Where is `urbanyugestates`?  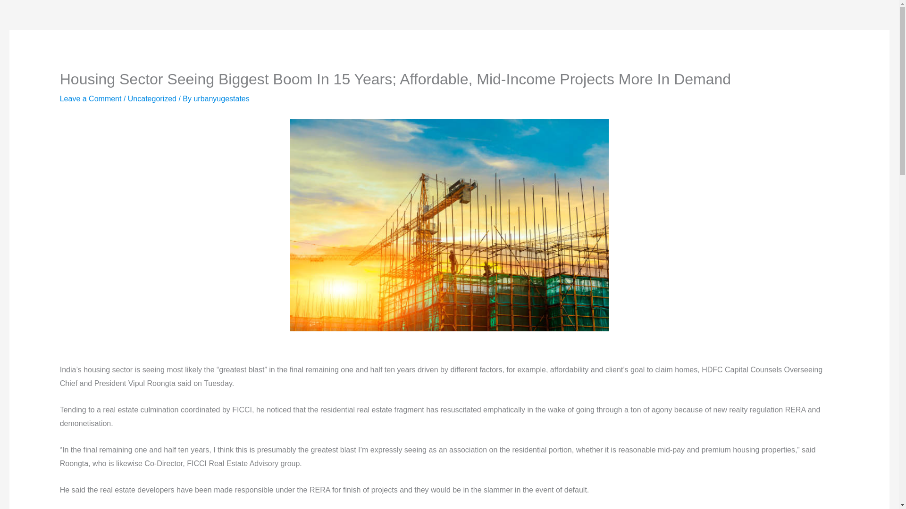 urbanyugestates is located at coordinates (221, 99).